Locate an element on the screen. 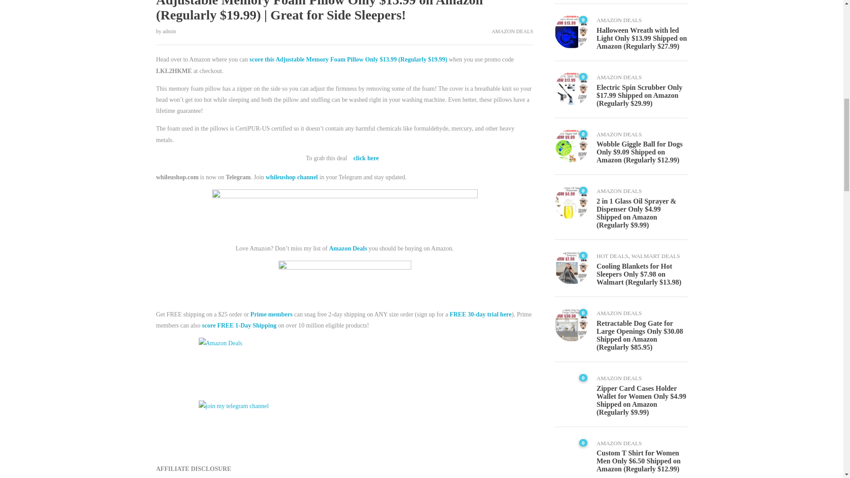 The image size is (850, 478). score FREE 1-Day Shipping is located at coordinates (239, 325).